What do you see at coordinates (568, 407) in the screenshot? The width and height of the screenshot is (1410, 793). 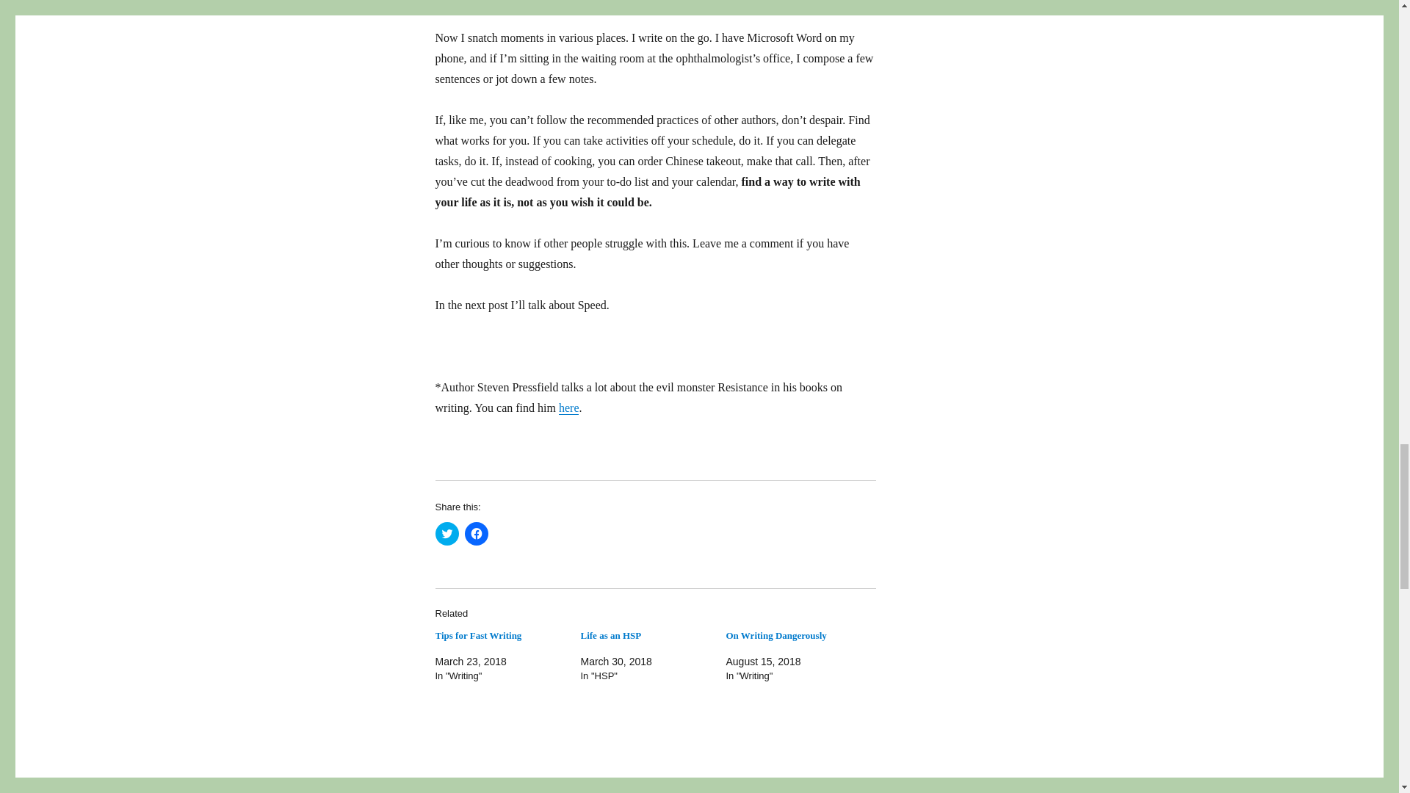 I see `here` at bounding box center [568, 407].